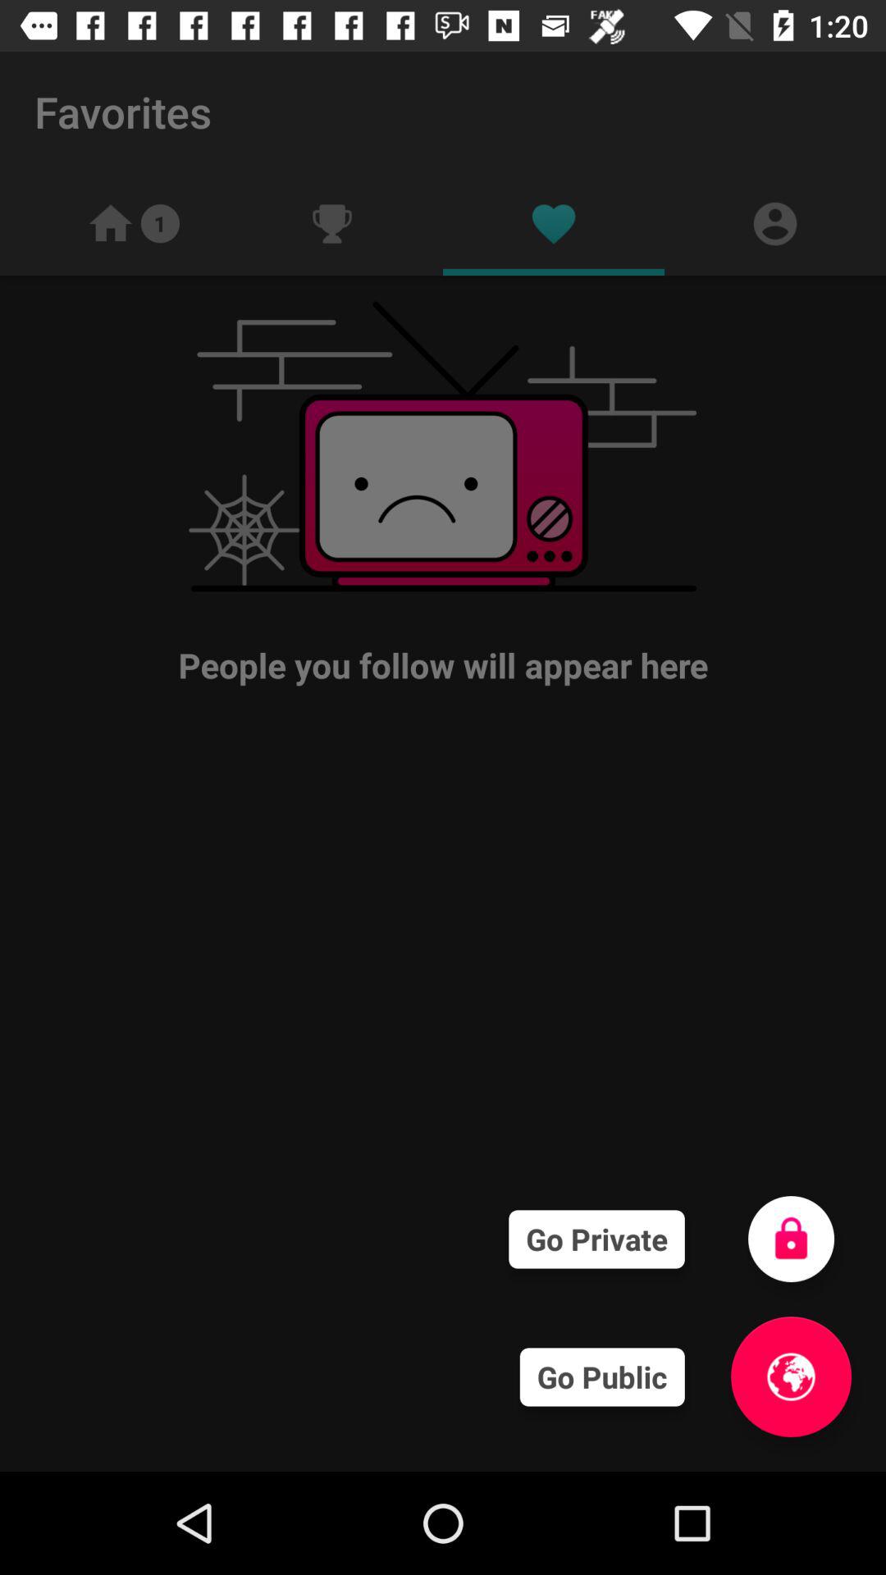 The height and width of the screenshot is (1575, 886). Describe the element at coordinates (443, 492) in the screenshot. I see `choose the people you follow item` at that location.